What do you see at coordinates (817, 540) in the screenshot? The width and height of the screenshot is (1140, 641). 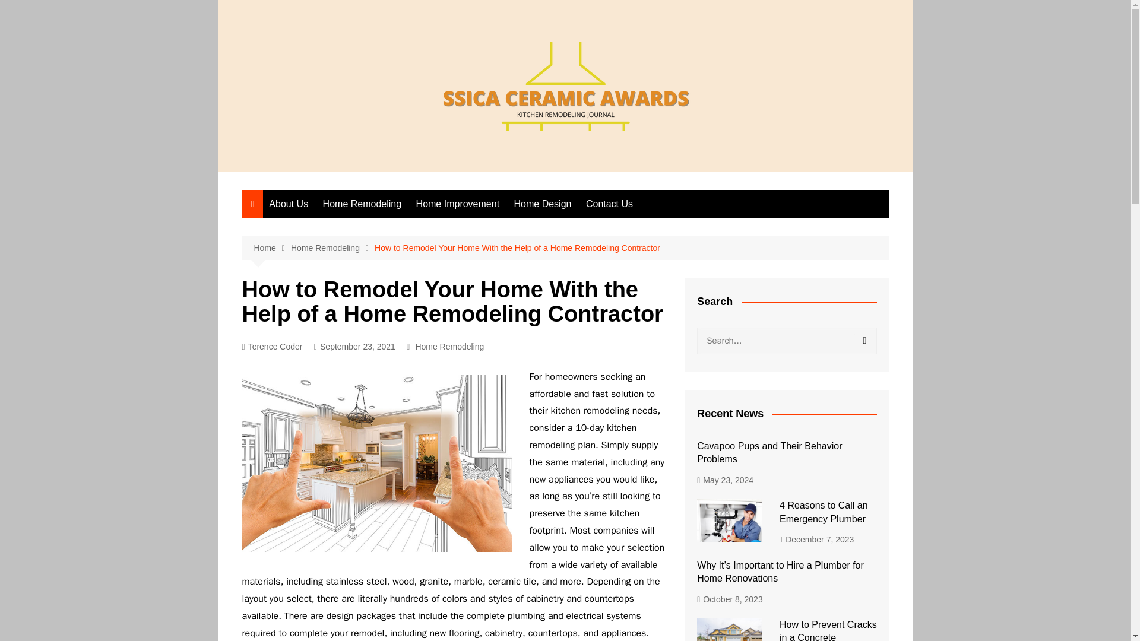 I see `December 7, 2023` at bounding box center [817, 540].